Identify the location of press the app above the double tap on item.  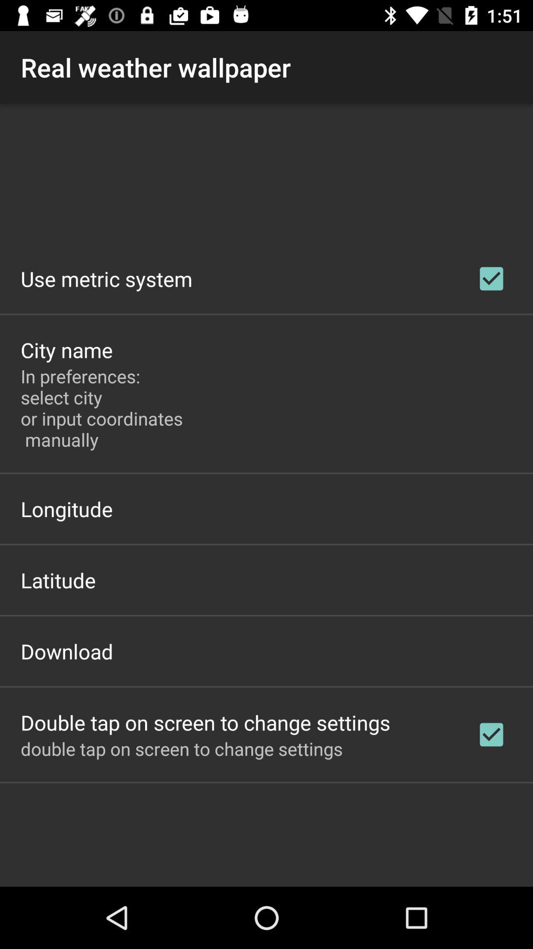
(67, 651).